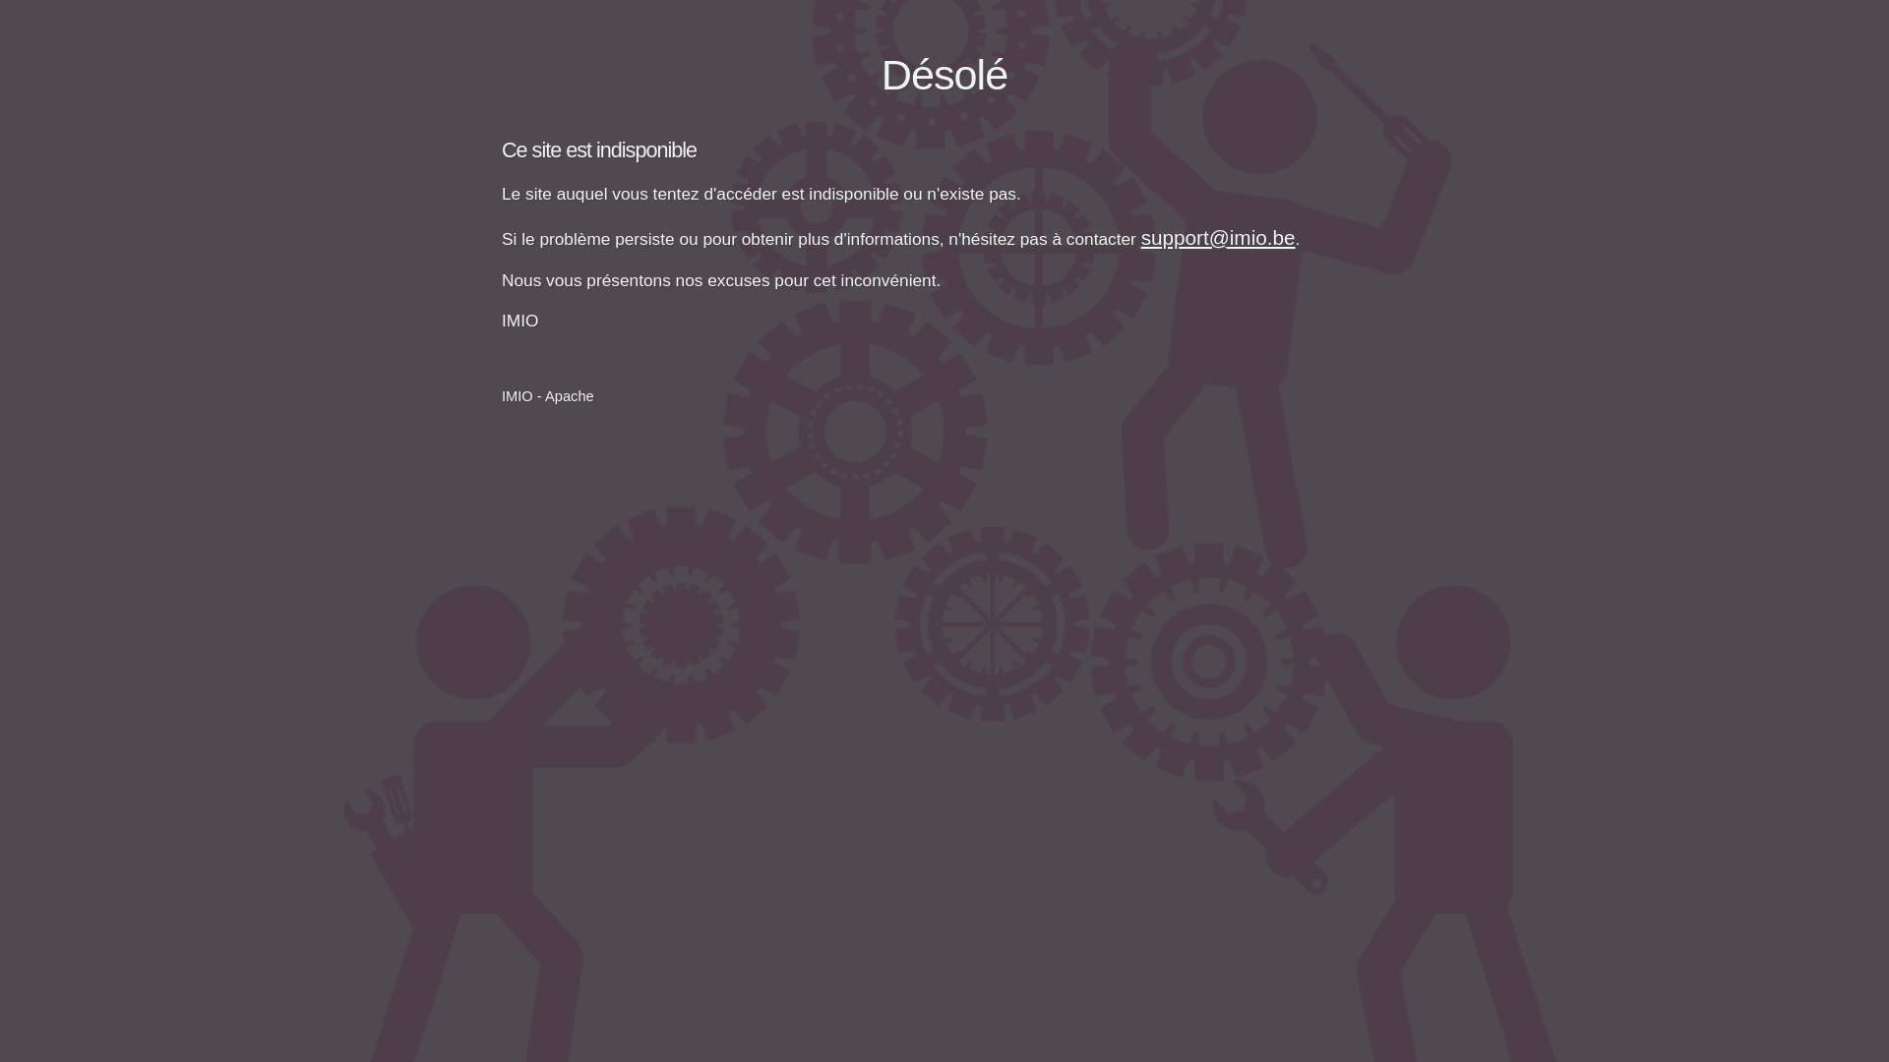  I want to click on support@imio.be, so click(1218, 238).